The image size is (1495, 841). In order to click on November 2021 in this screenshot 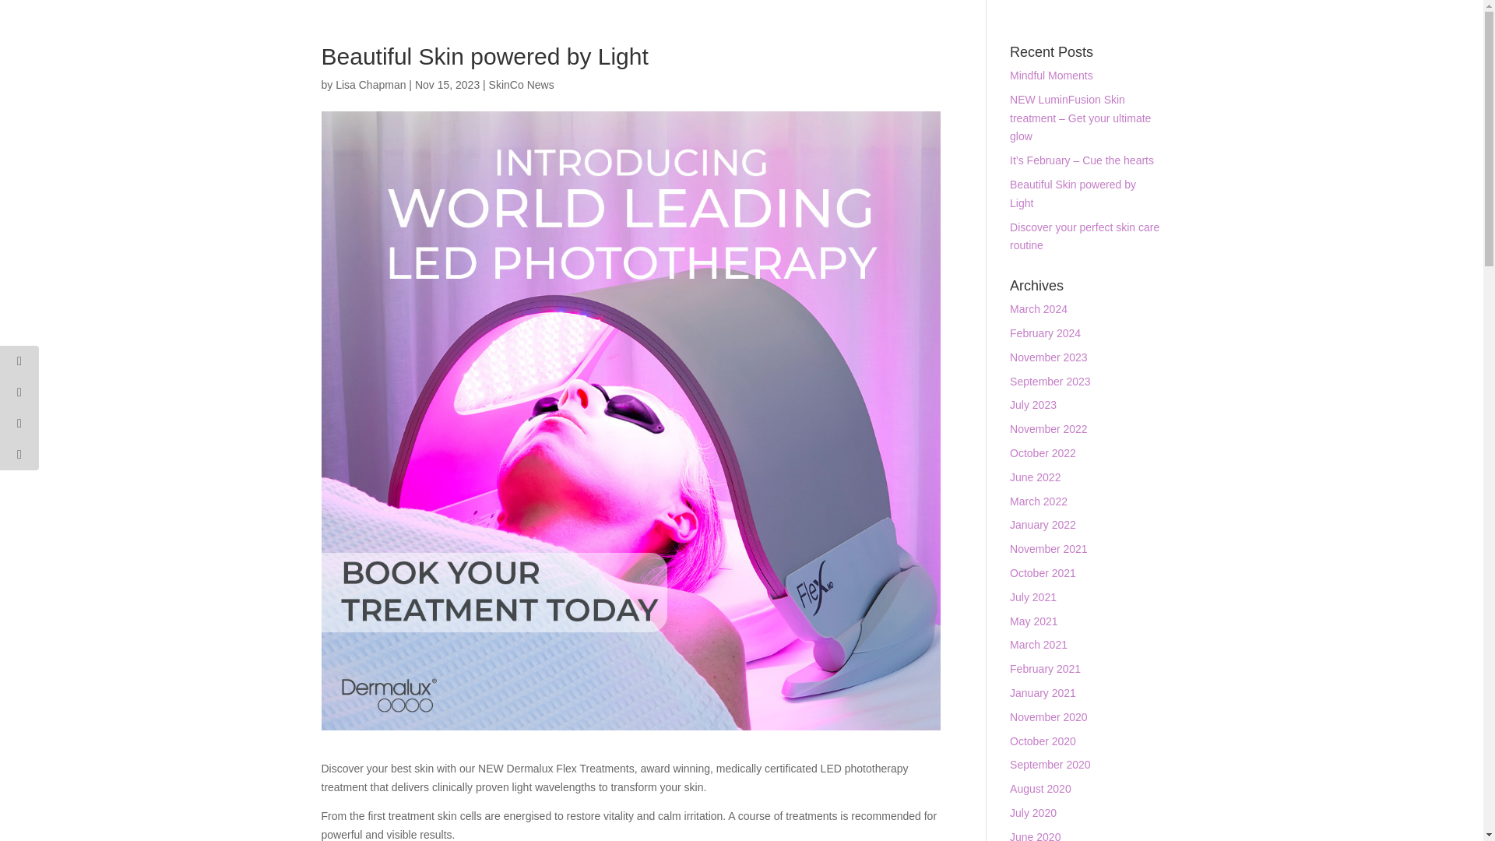, I will do `click(1049, 548)`.